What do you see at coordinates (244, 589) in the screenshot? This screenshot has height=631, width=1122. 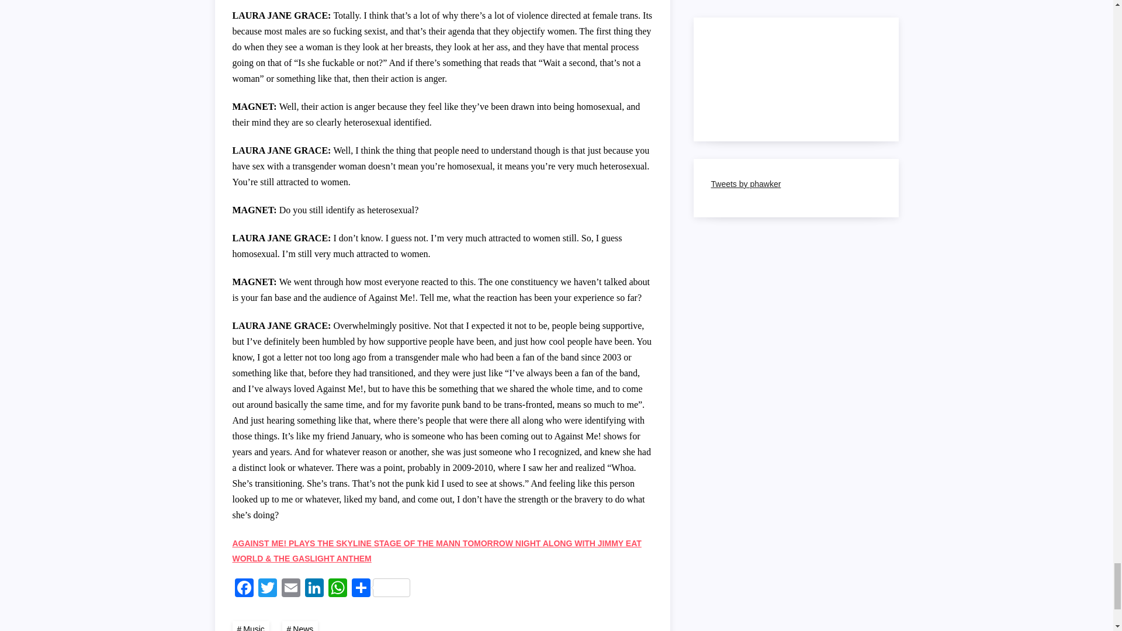 I see `Facebook` at bounding box center [244, 589].